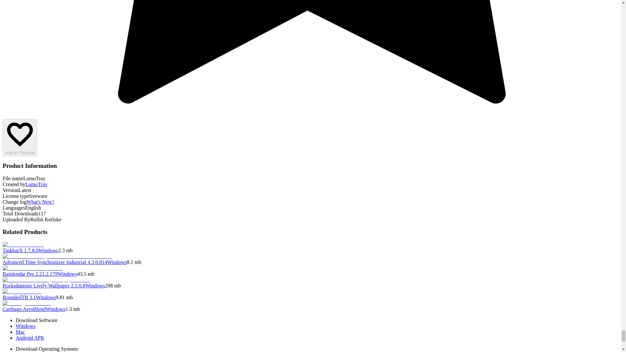 This screenshot has width=626, height=352. Describe the element at coordinates (55, 309) in the screenshot. I see `Windows` at that location.